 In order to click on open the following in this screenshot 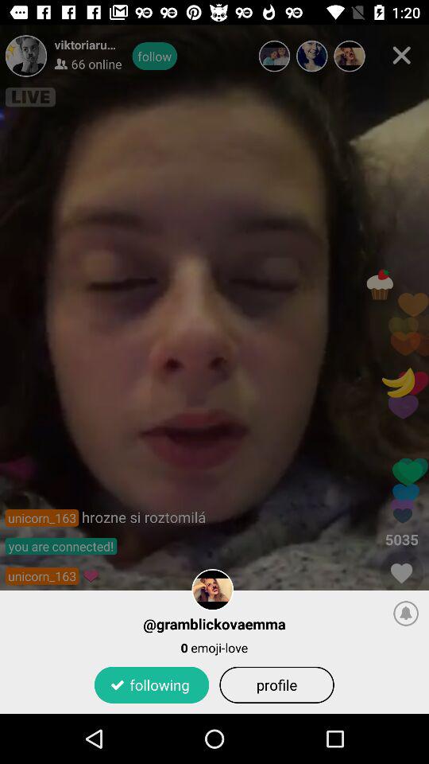, I will do `click(151, 684)`.